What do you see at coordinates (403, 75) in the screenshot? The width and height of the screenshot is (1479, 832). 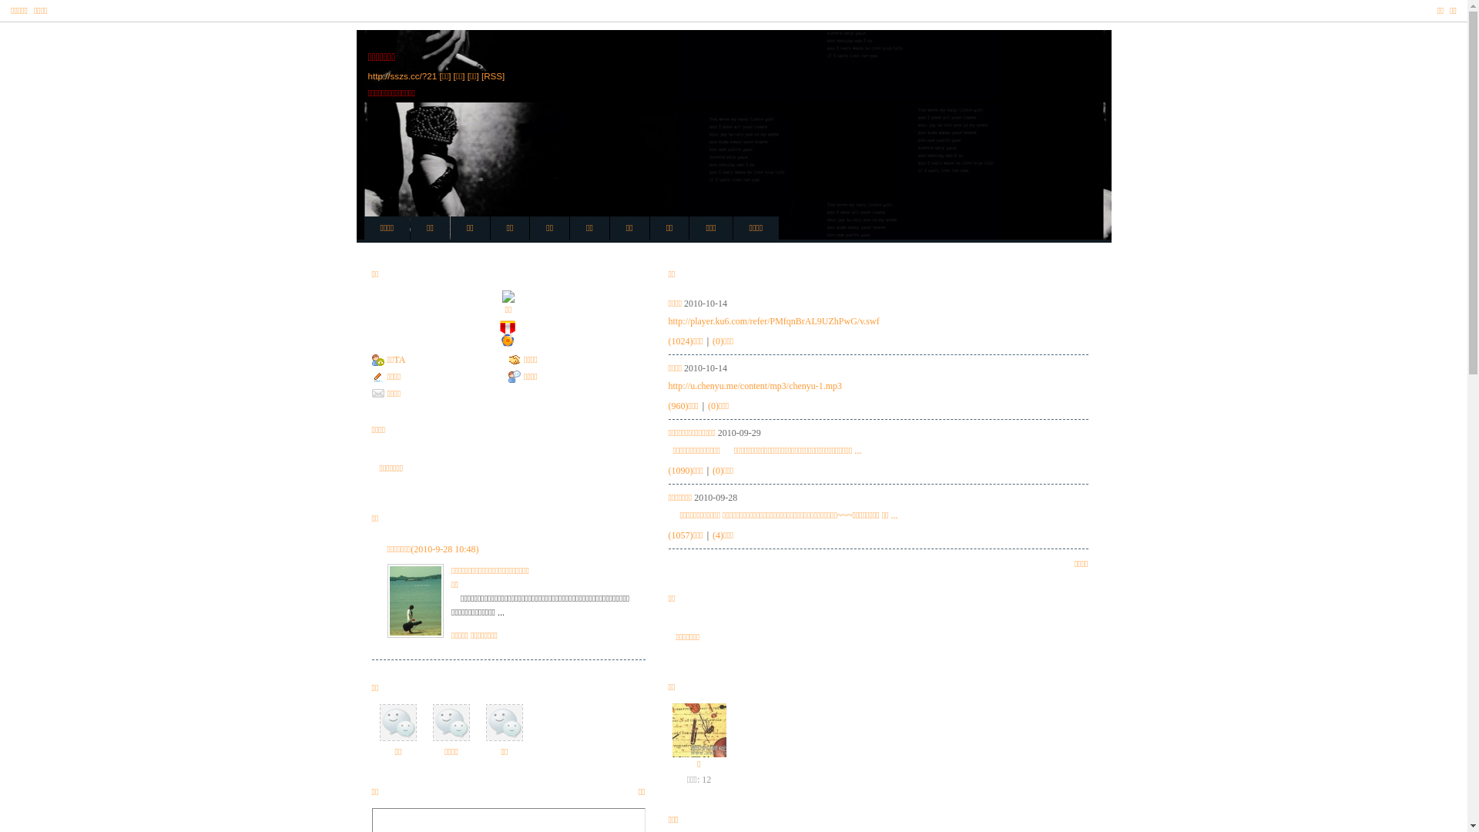 I see `http://sszs.cc/?21` at bounding box center [403, 75].